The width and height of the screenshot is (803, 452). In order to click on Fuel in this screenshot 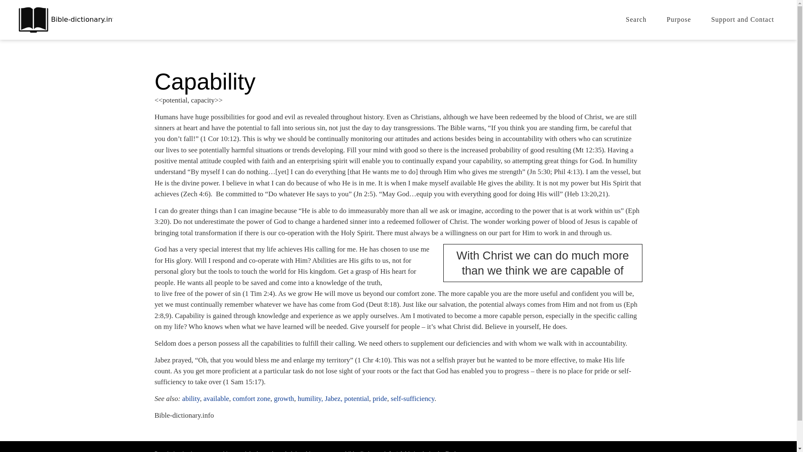, I will do `click(451, 451)`.